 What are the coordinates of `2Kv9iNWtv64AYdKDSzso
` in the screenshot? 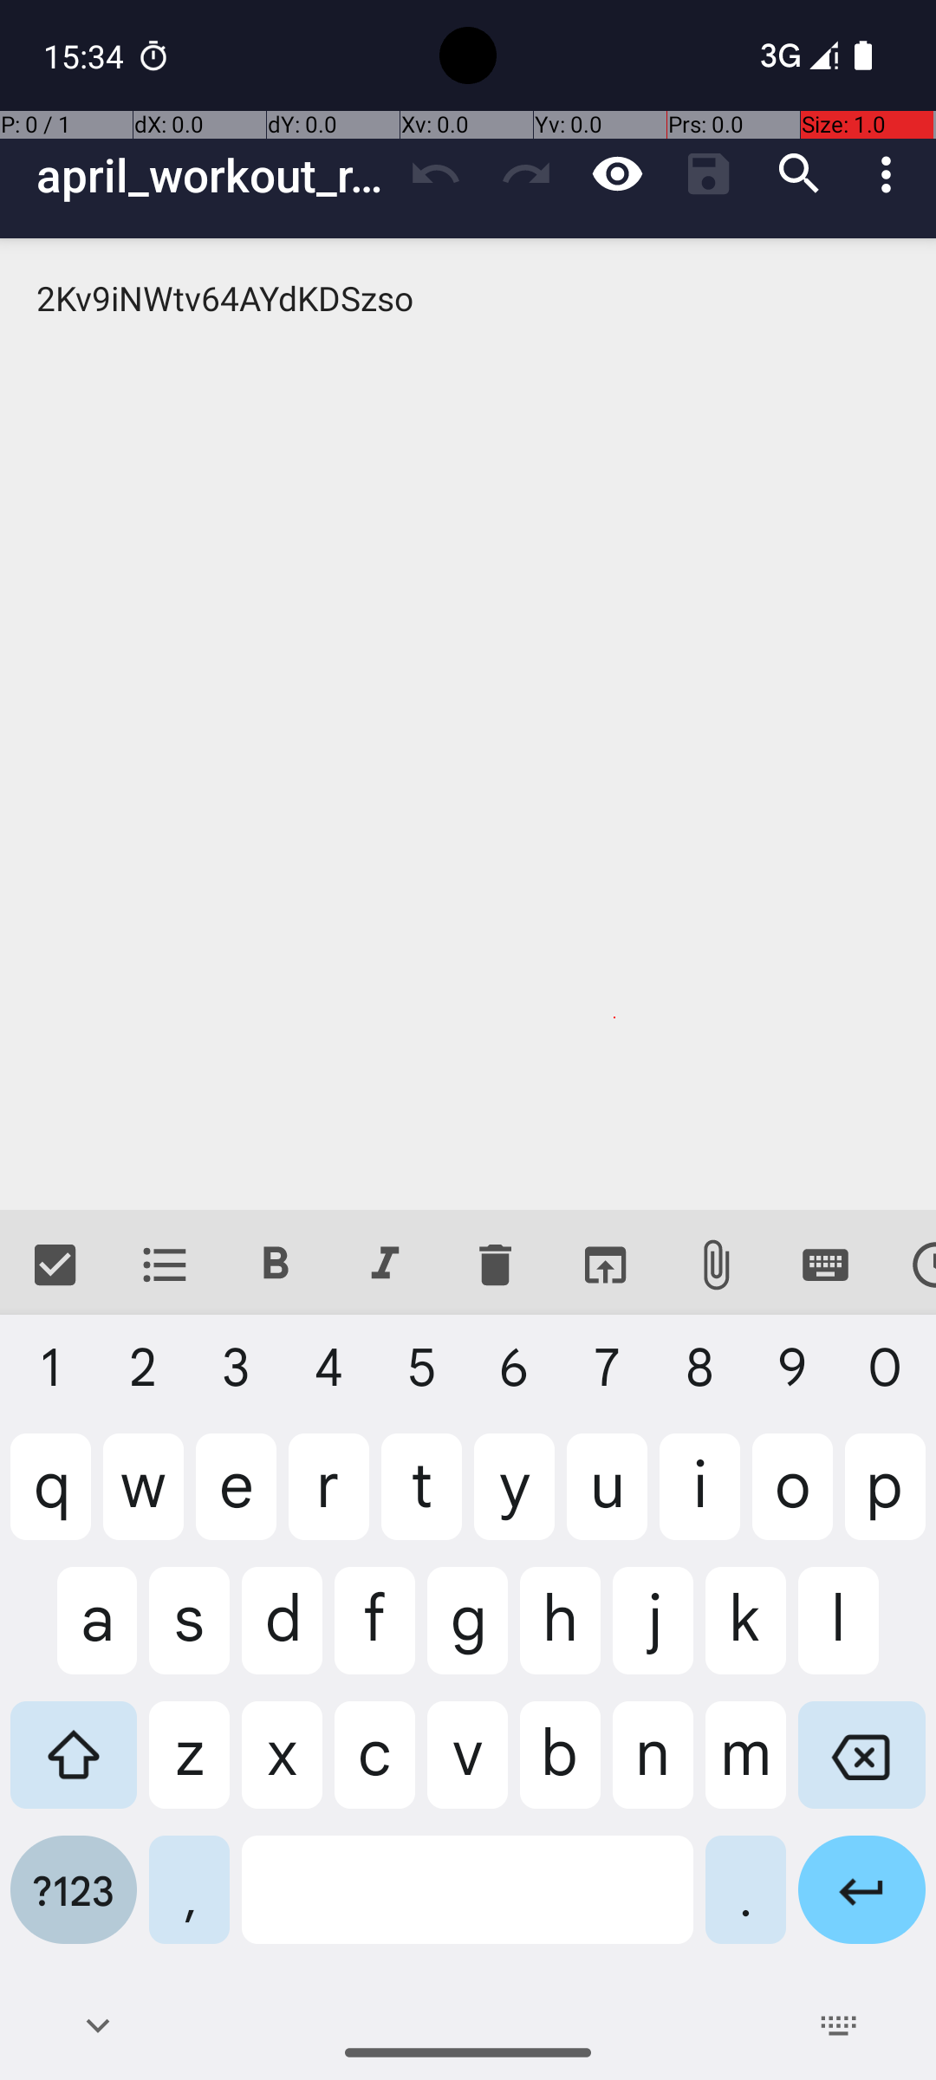 It's located at (468, 725).